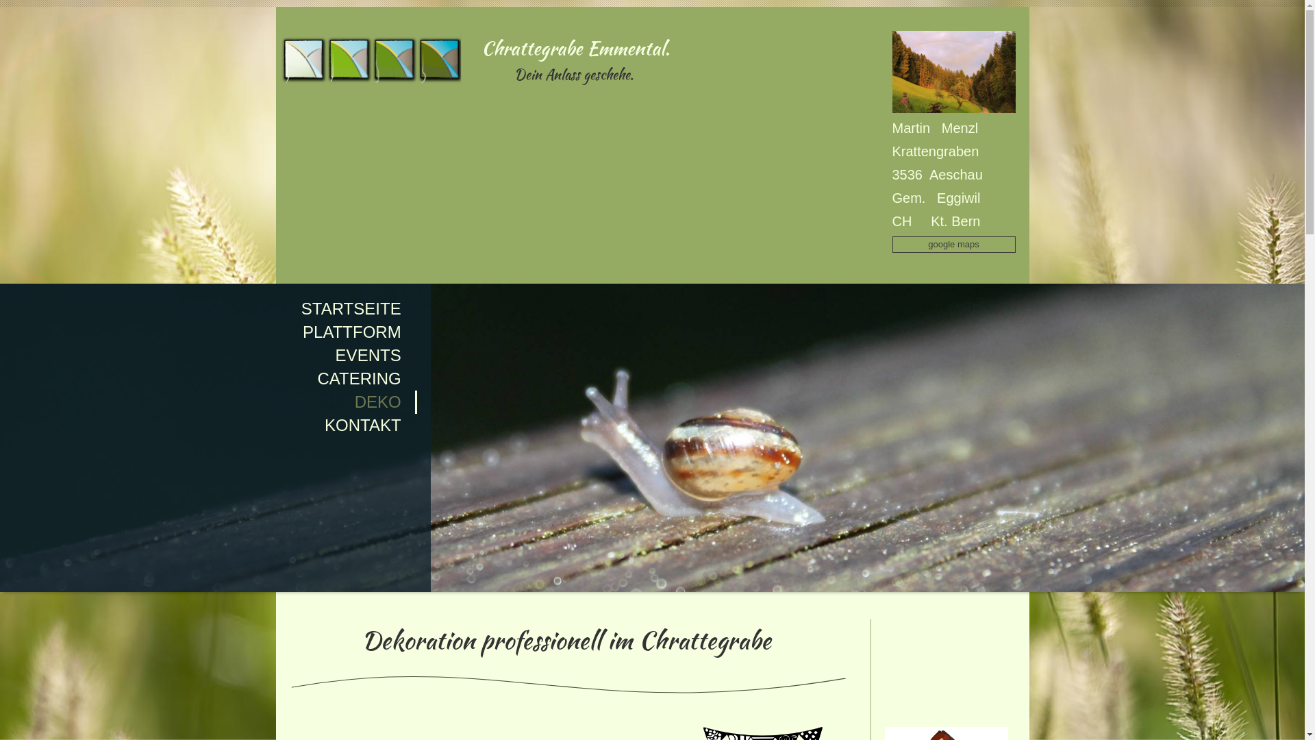 Image resolution: width=1315 pixels, height=740 pixels. What do you see at coordinates (208, 309) in the screenshot?
I see `STARTSEITE` at bounding box center [208, 309].